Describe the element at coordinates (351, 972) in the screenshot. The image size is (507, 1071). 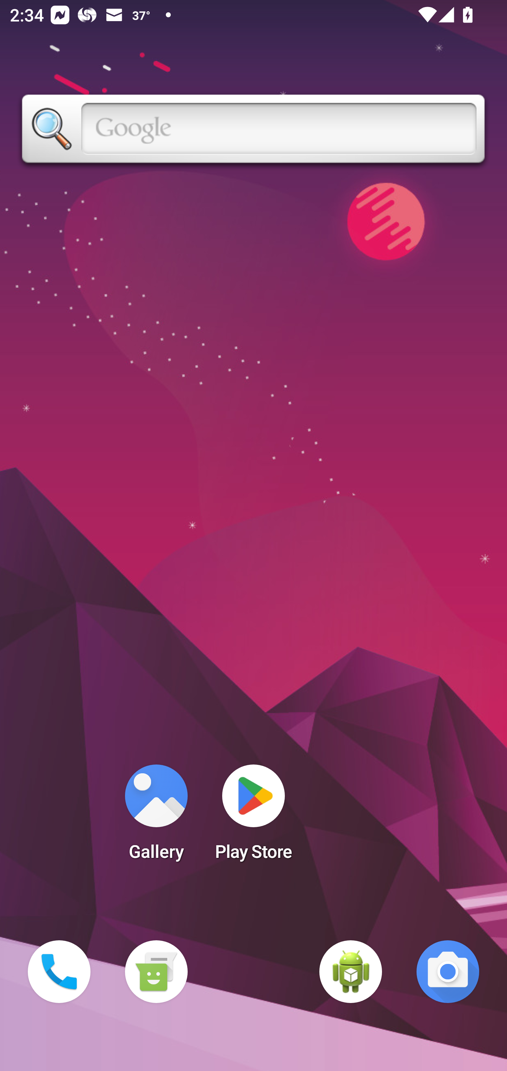
I see `WebView Browser Tester` at that location.